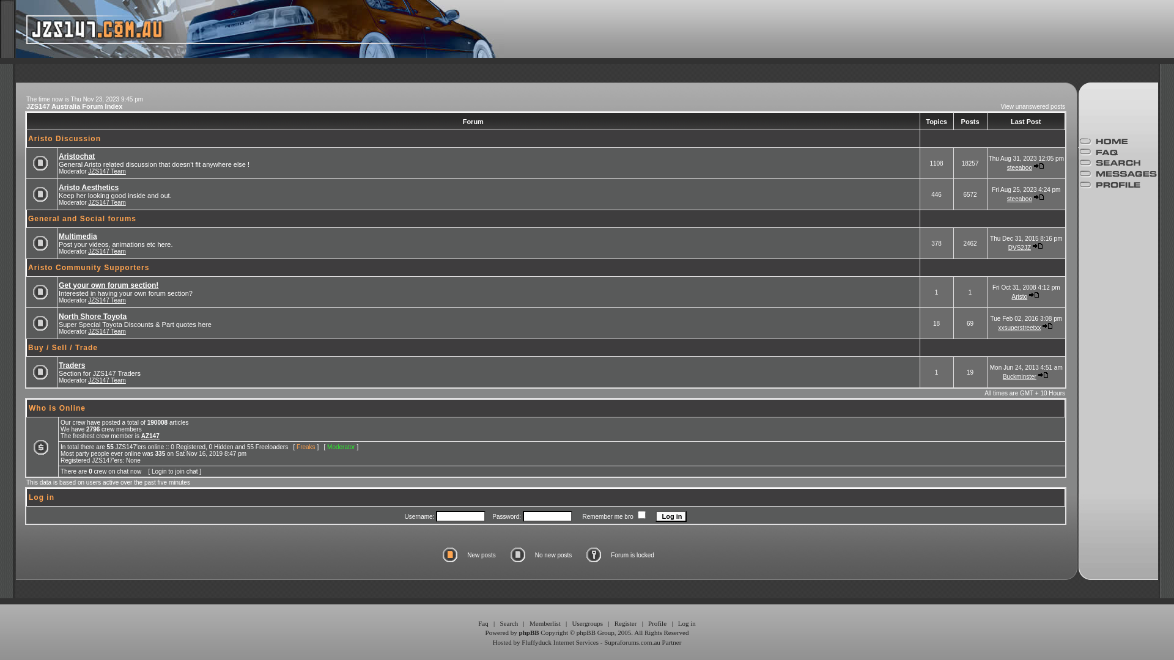 The height and width of the screenshot is (660, 1174). Describe the element at coordinates (642, 642) in the screenshot. I see `Supraforums.com.au Partner` at that location.